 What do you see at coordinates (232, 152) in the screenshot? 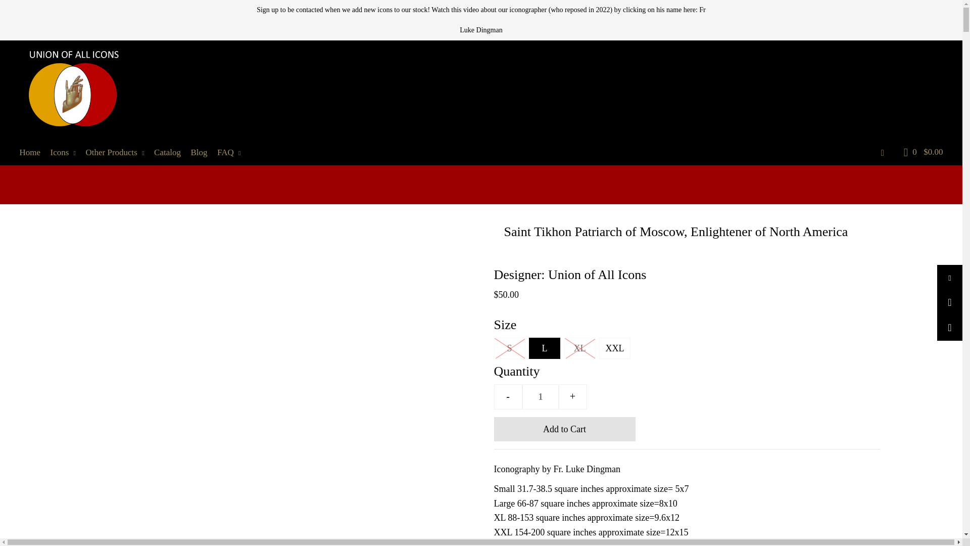
I see `FAQ` at bounding box center [232, 152].